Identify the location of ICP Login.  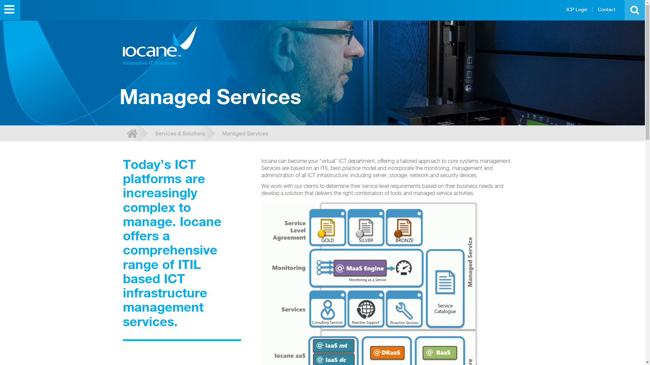
(577, 9).